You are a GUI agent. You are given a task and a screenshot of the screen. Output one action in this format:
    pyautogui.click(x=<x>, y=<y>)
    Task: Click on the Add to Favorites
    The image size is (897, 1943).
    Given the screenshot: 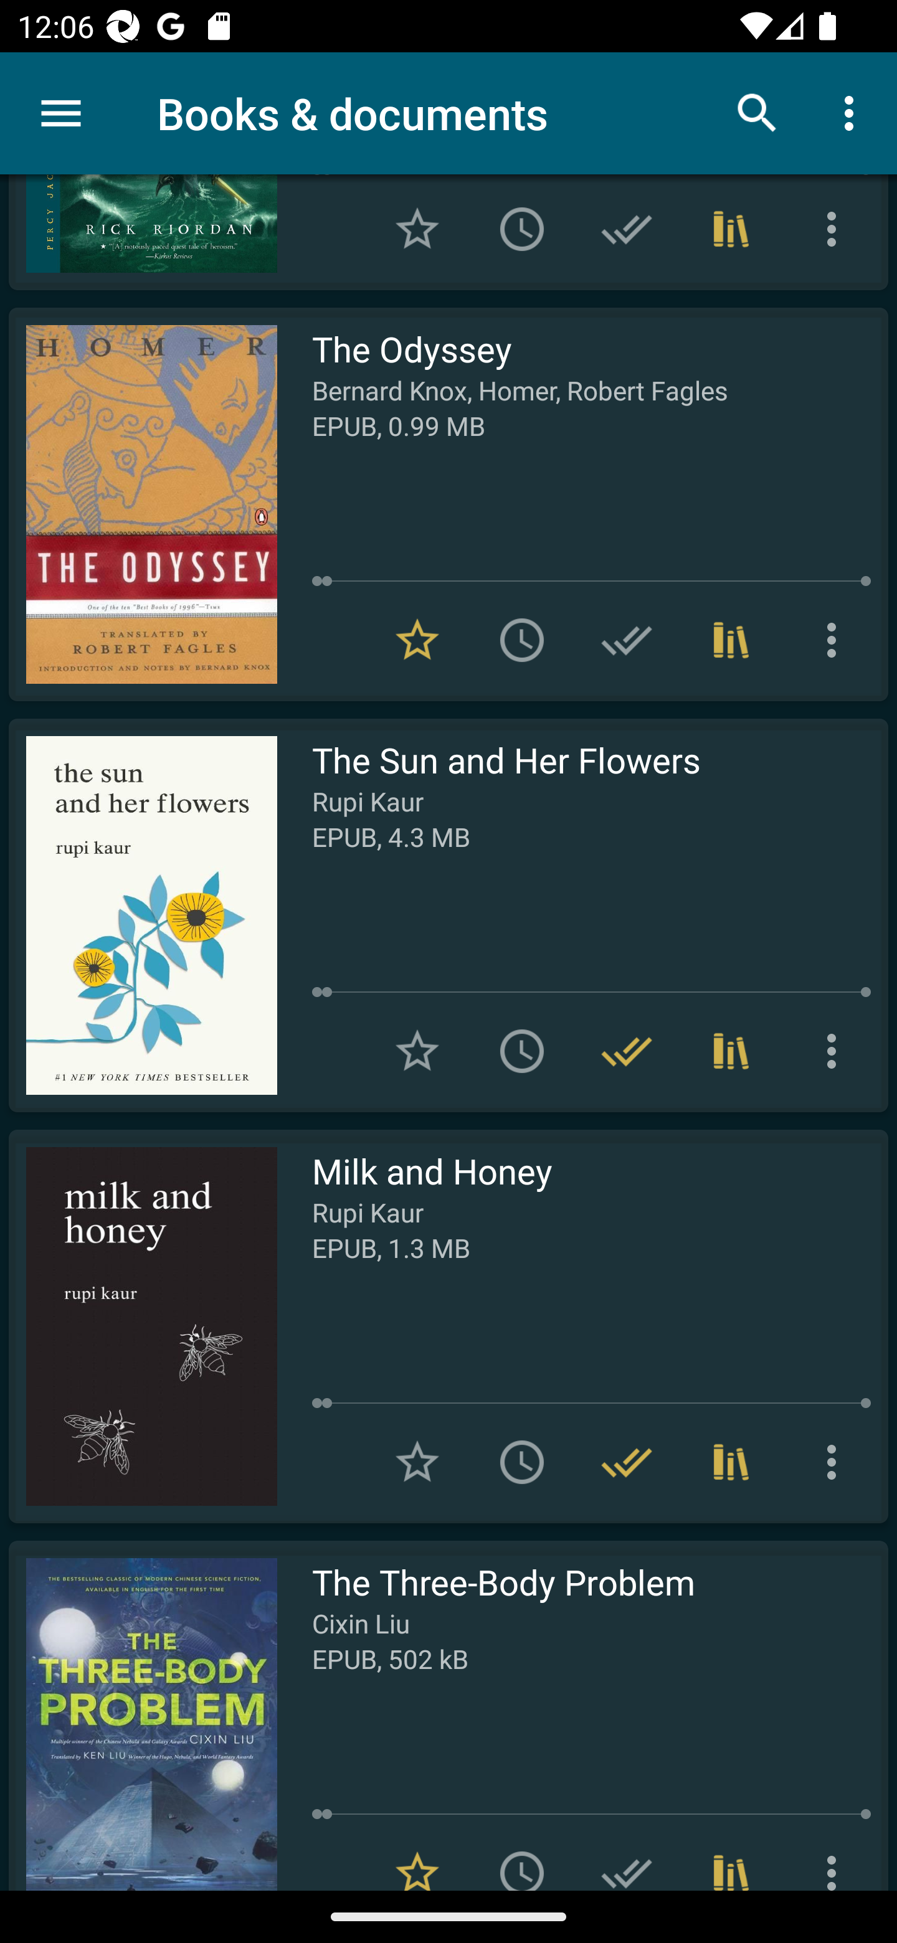 What is the action you would take?
    pyautogui.click(x=417, y=1051)
    